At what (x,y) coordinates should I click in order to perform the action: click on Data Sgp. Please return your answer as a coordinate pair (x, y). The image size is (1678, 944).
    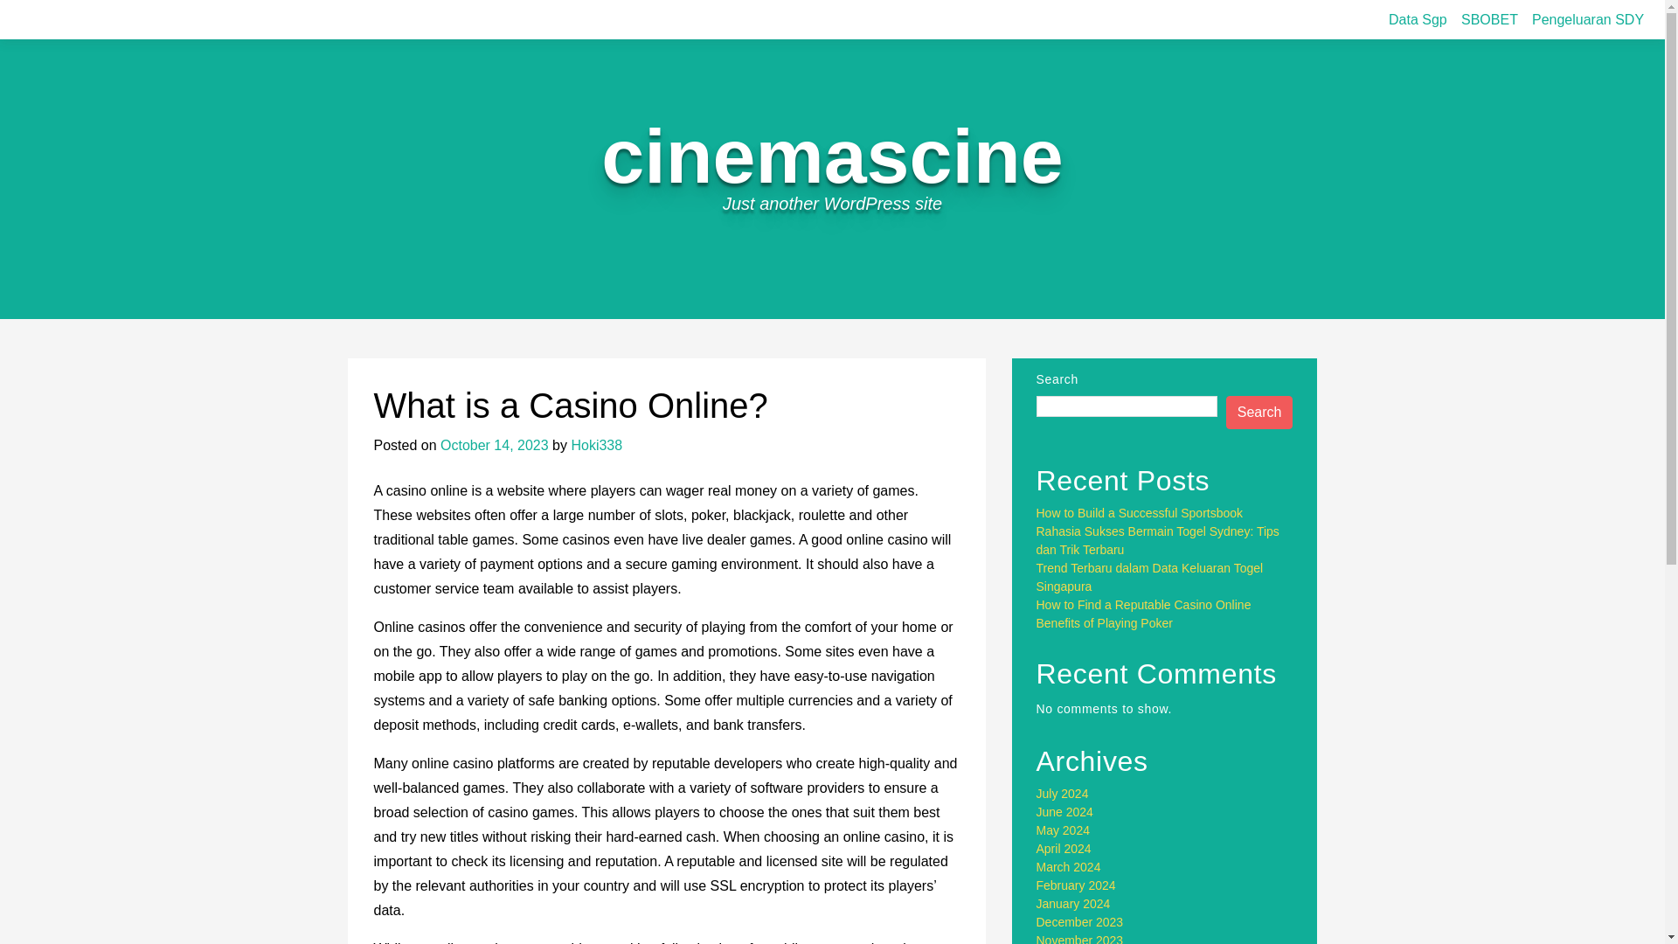
    Looking at the image, I should click on (1418, 19).